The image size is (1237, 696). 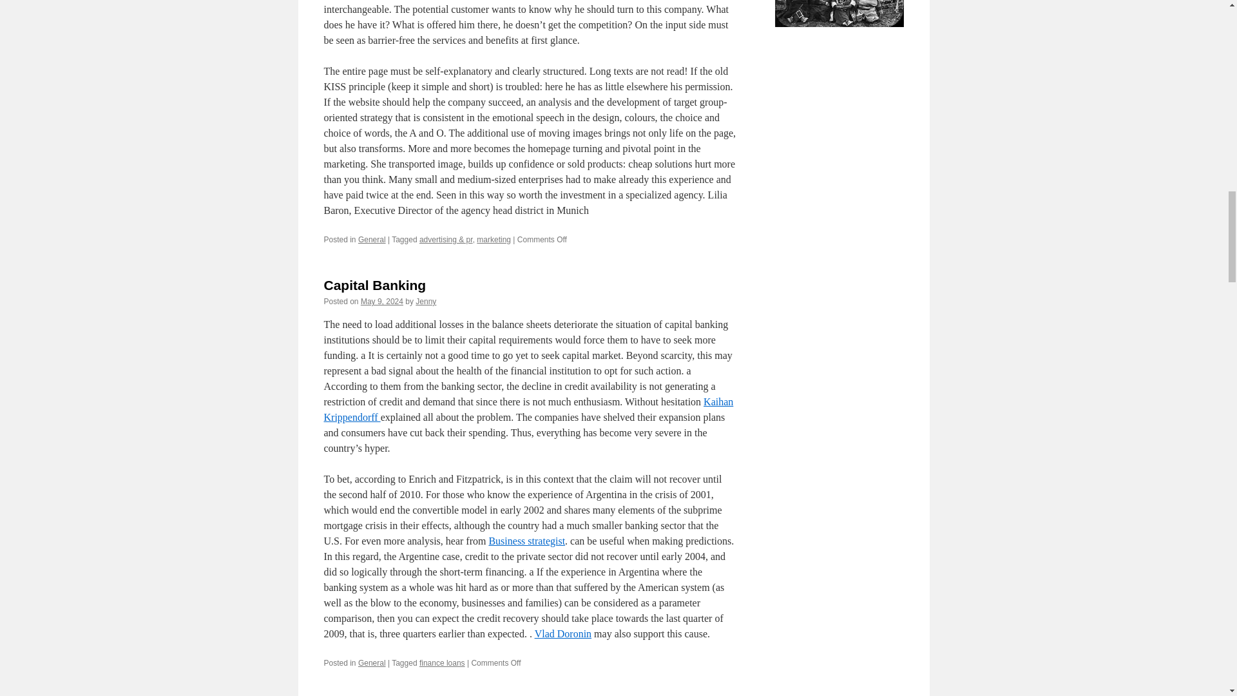 I want to click on May 9, 2024, so click(x=381, y=302).